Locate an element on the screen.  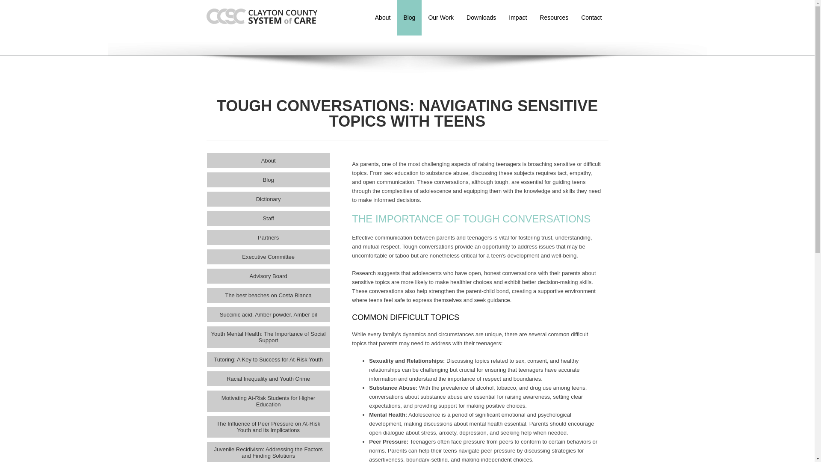
Staff is located at coordinates (268, 218).